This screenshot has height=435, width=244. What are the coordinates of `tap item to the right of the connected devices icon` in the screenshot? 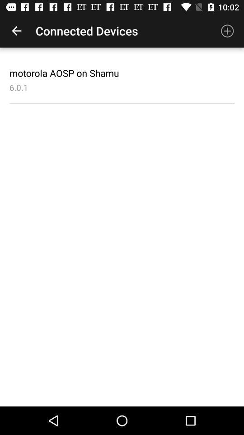 It's located at (227, 31).